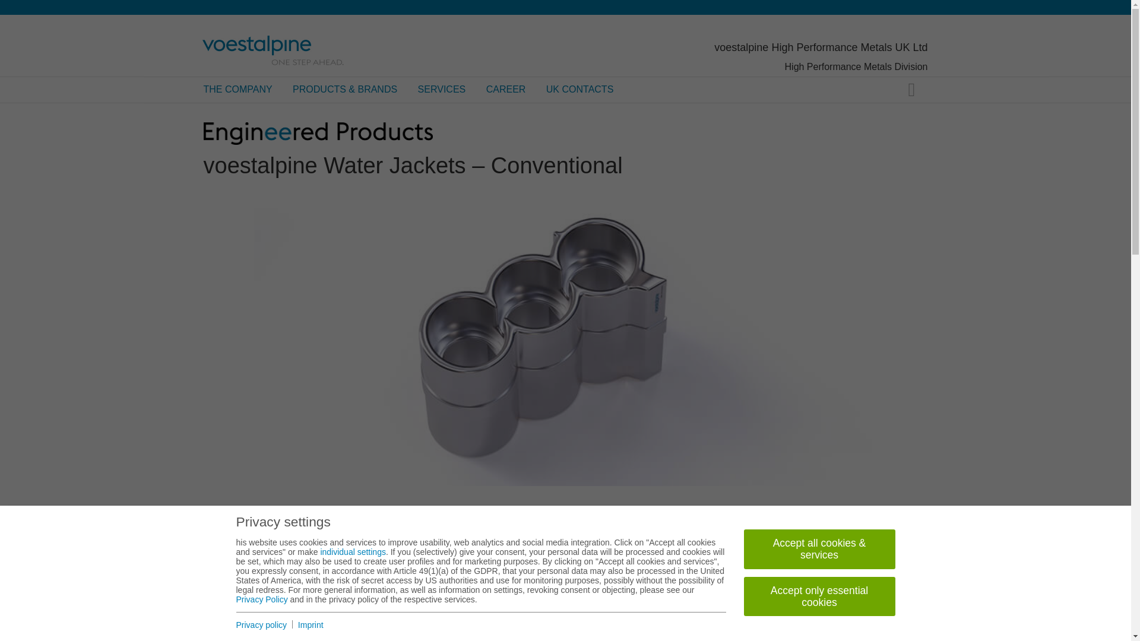  I want to click on voestalpine High Performance Metals UK Ltd, so click(821, 47).